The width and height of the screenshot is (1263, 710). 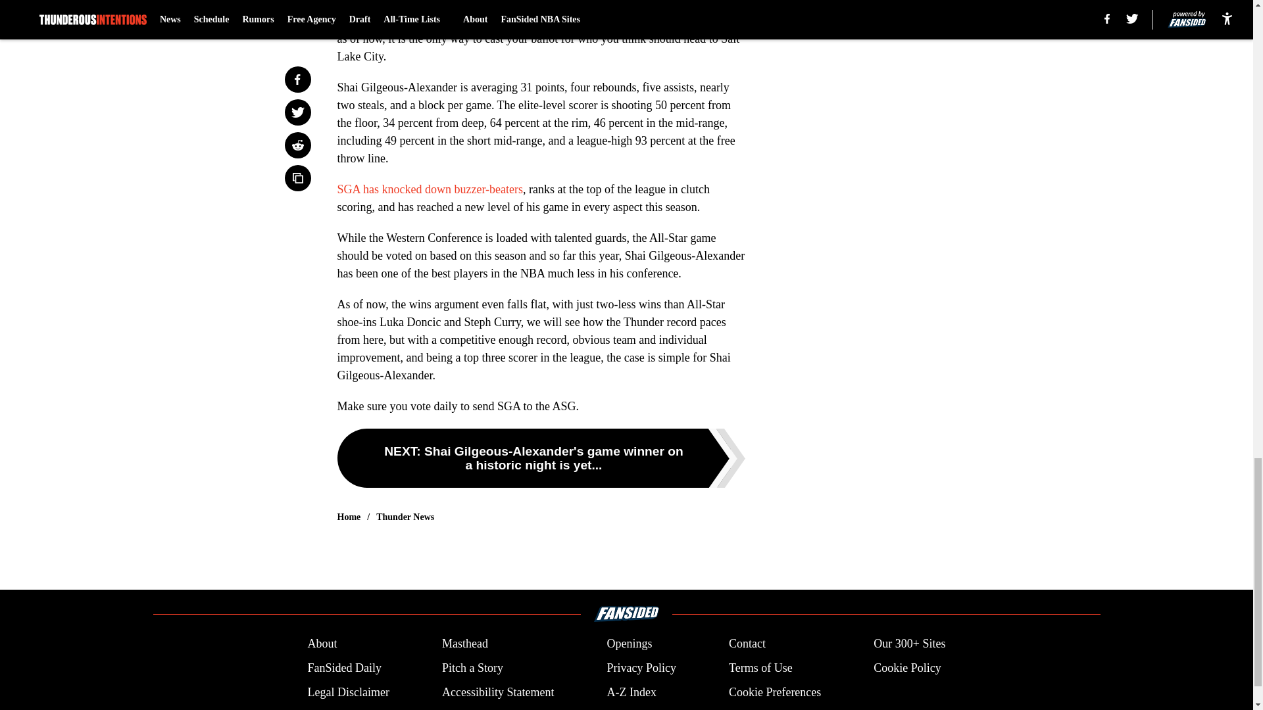 What do you see at coordinates (347, 693) in the screenshot?
I see `Legal Disclaimer` at bounding box center [347, 693].